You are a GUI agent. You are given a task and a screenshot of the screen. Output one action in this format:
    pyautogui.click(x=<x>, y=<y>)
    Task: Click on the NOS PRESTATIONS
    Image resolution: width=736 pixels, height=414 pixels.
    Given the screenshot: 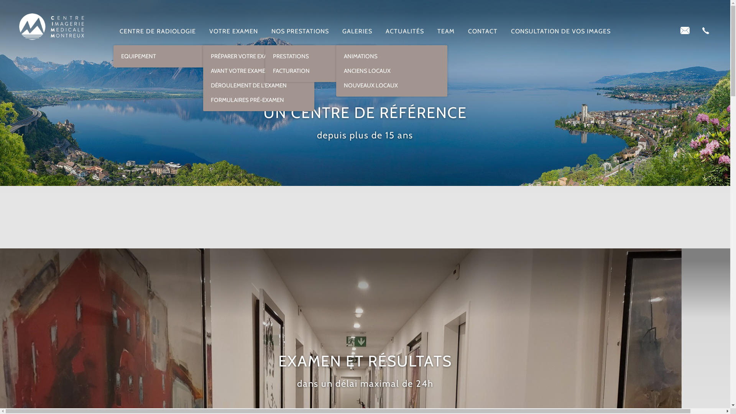 What is the action you would take?
    pyautogui.click(x=300, y=30)
    